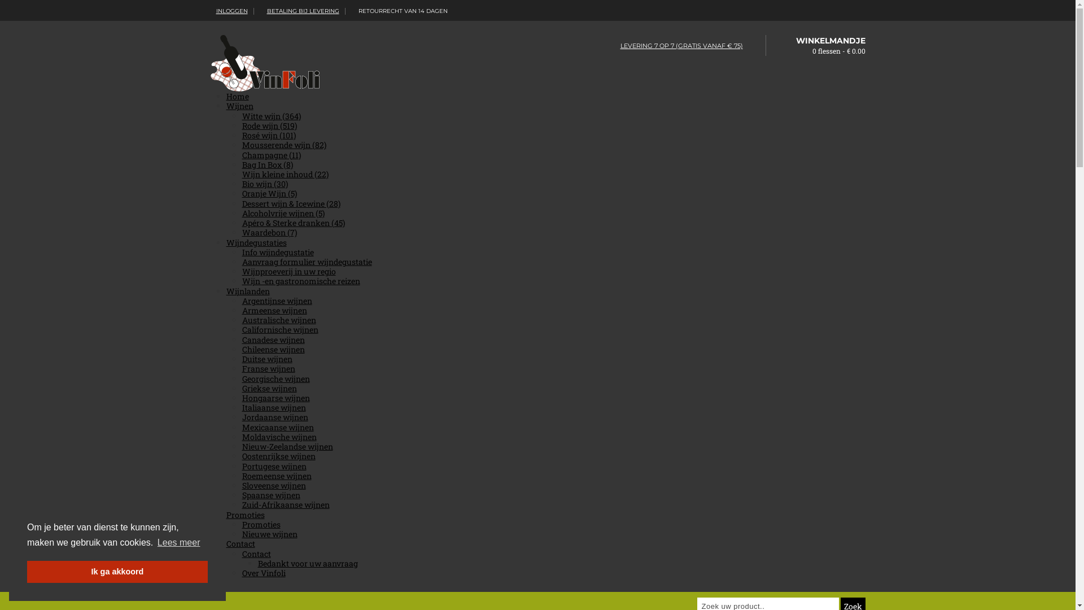 The width and height of the screenshot is (1084, 610). Describe the element at coordinates (266, 359) in the screenshot. I see `Duitse wijnen` at that location.